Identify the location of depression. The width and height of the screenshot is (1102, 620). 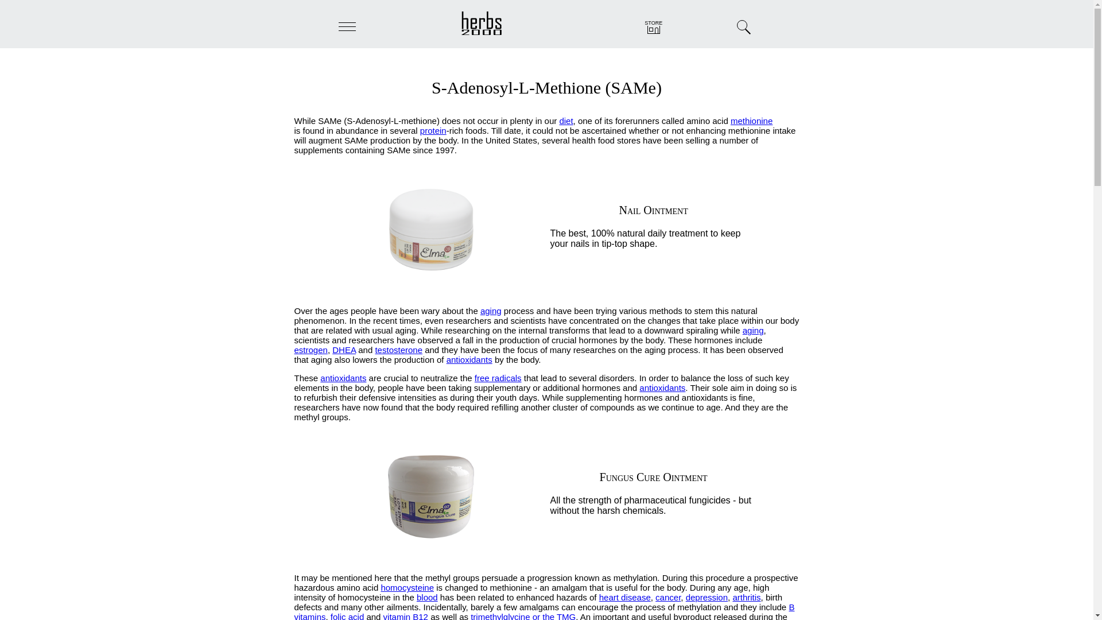
(706, 597).